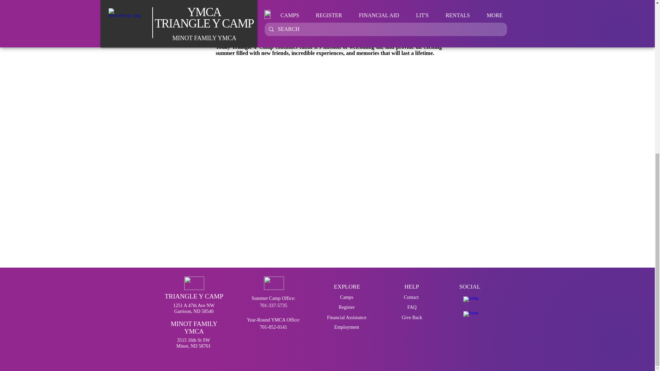  I want to click on MINOT FAMILY YMCA, so click(194, 328).